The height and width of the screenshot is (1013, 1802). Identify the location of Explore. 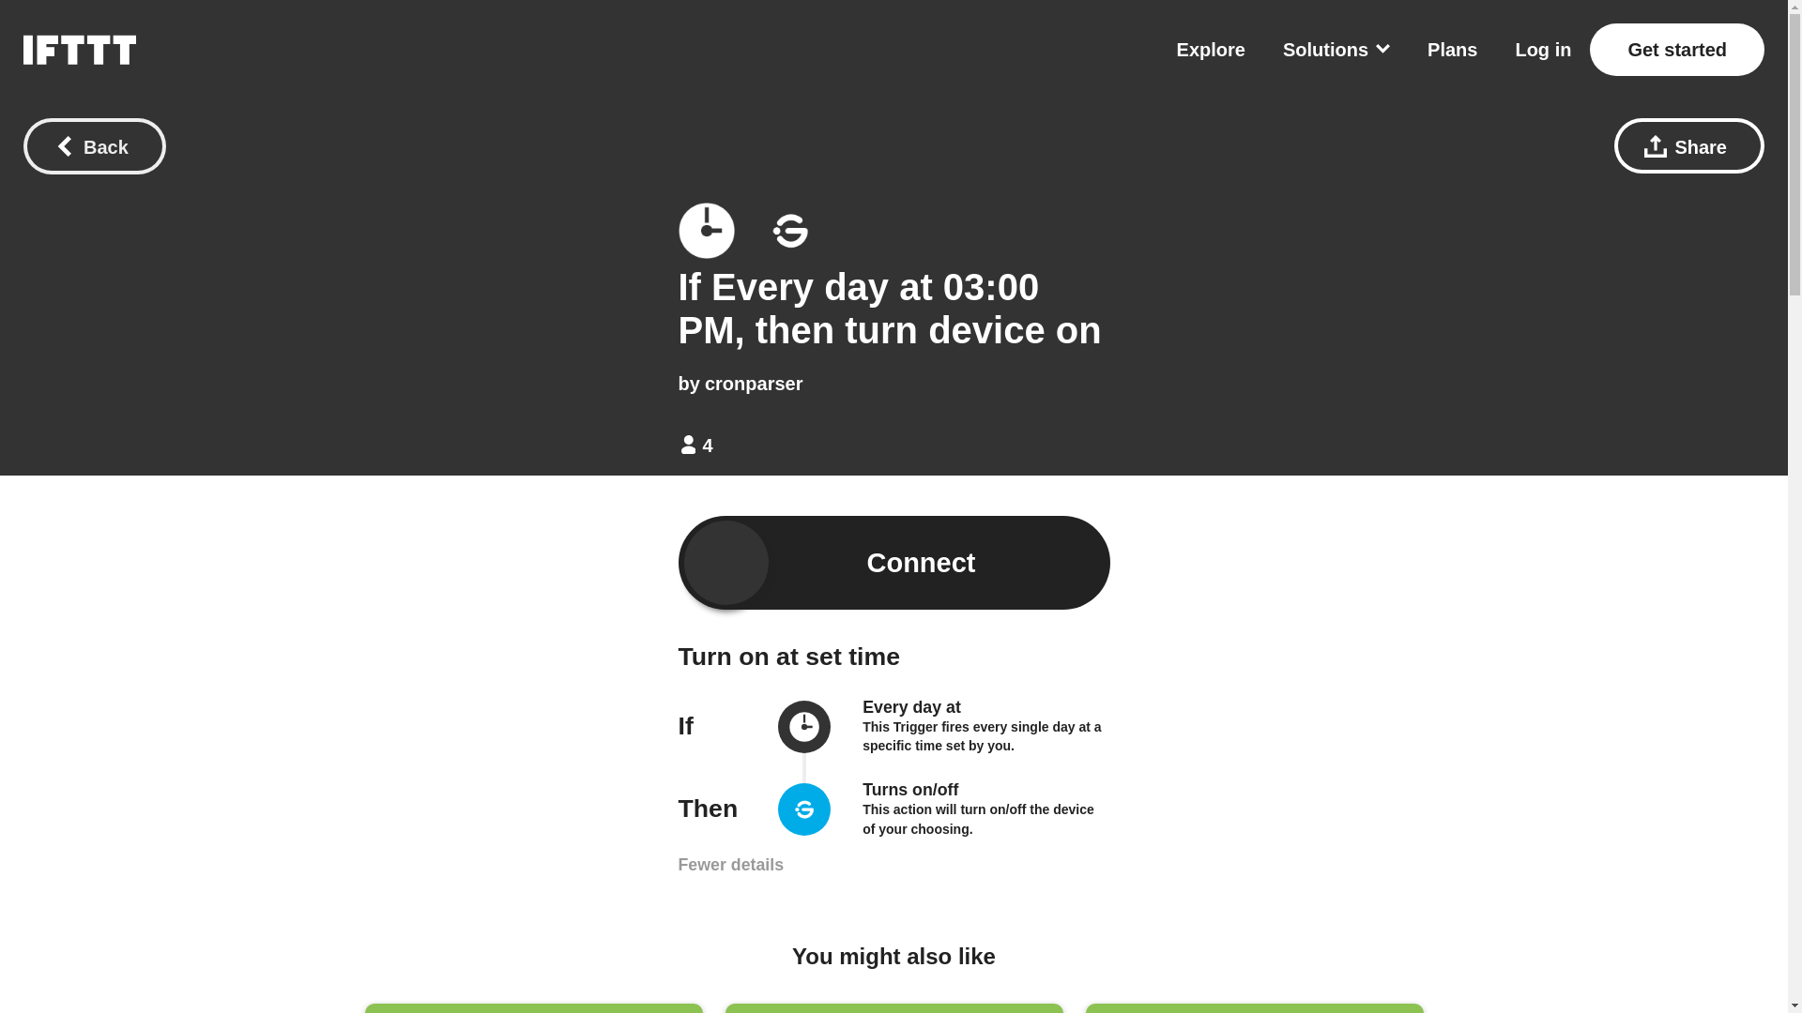
(1211, 49).